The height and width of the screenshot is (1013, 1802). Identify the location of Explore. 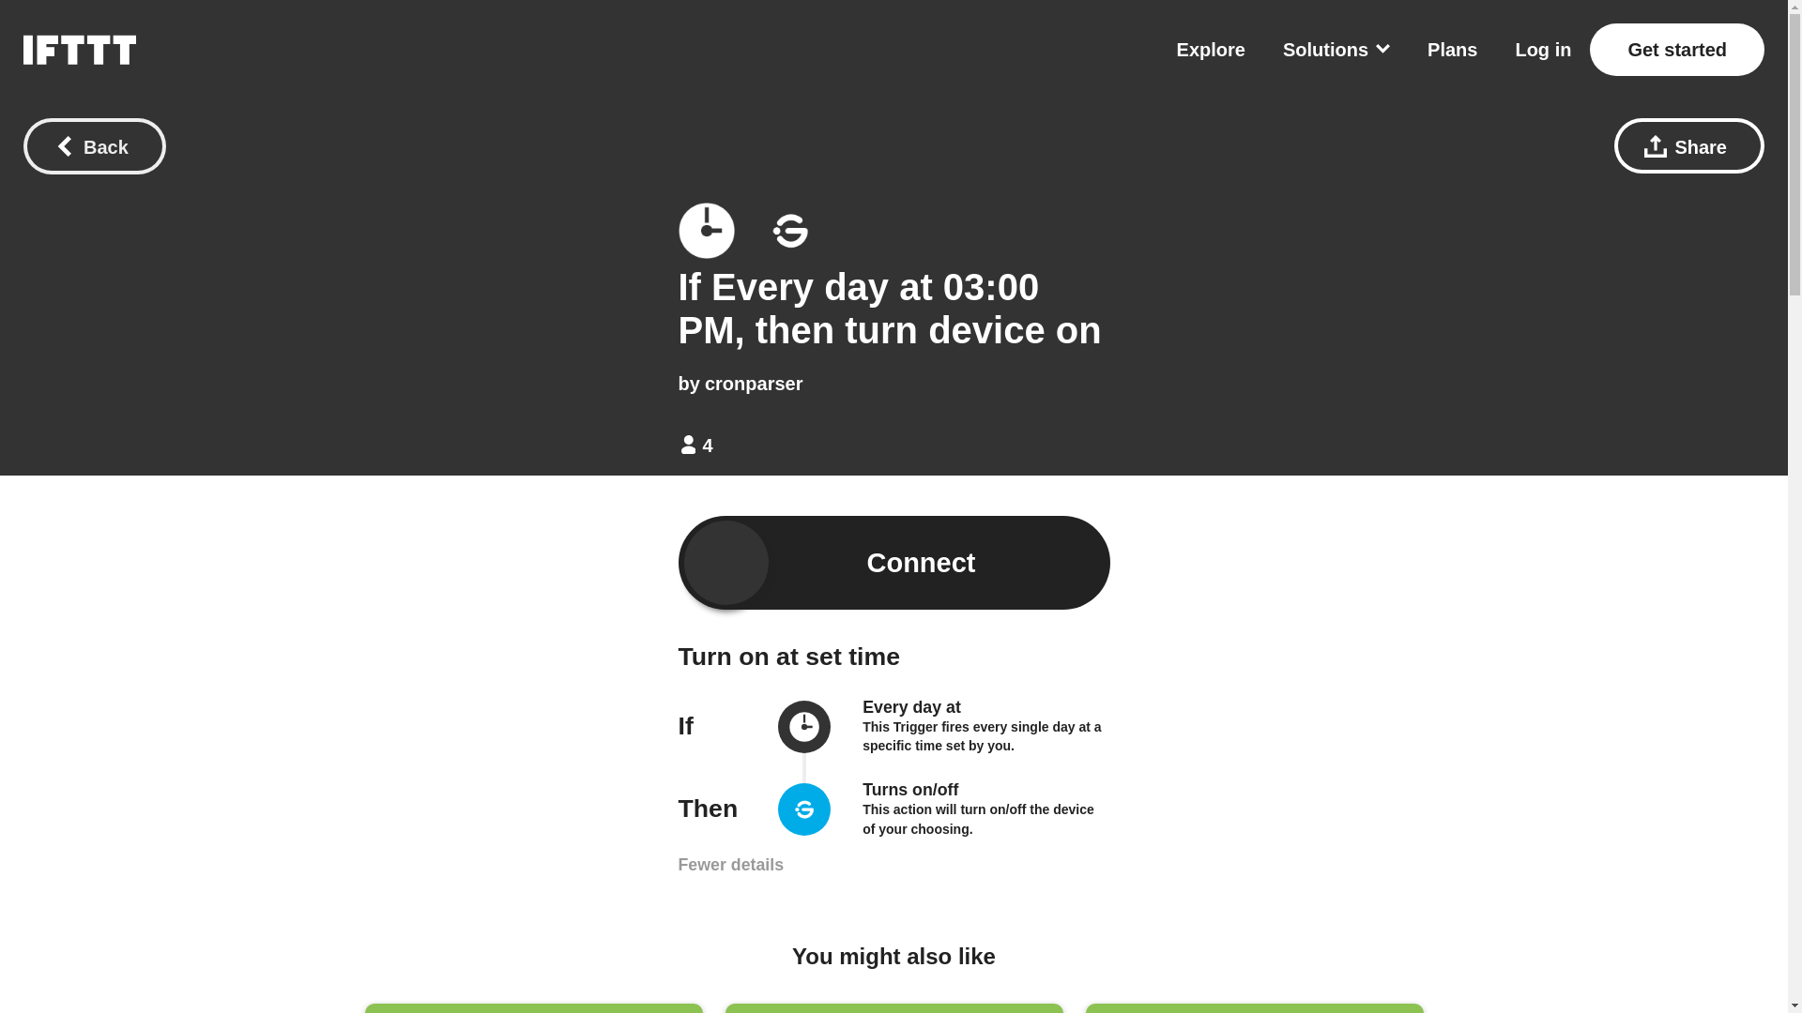
(1211, 49).